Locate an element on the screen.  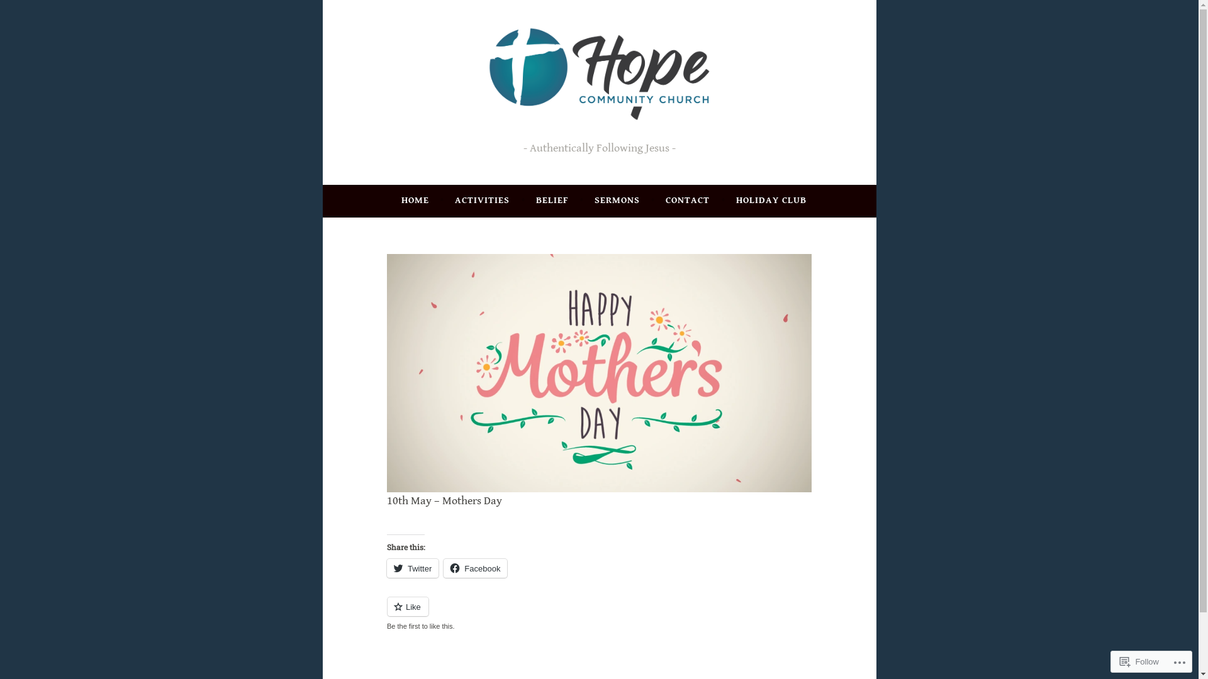
ACTIVITIES is located at coordinates (482, 201).